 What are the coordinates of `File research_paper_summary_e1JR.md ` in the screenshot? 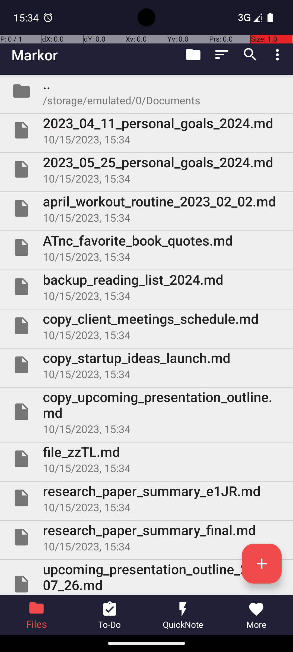 It's located at (146, 498).